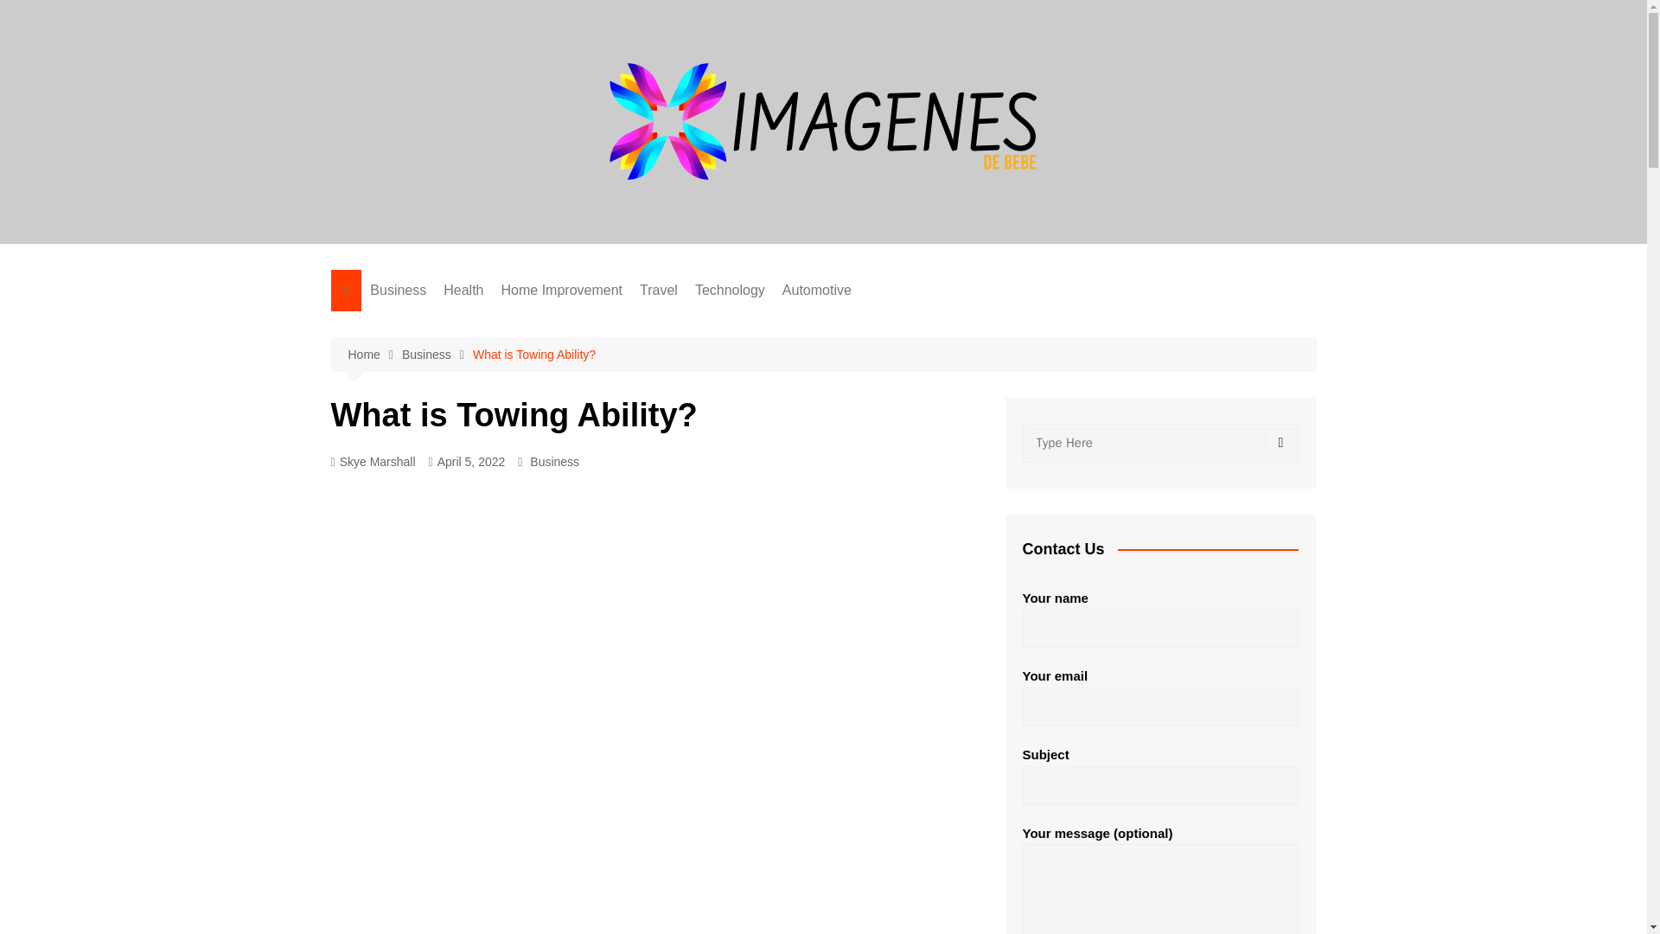 This screenshot has width=1660, height=934. What do you see at coordinates (534, 355) in the screenshot?
I see `What is Towing Ability?` at bounding box center [534, 355].